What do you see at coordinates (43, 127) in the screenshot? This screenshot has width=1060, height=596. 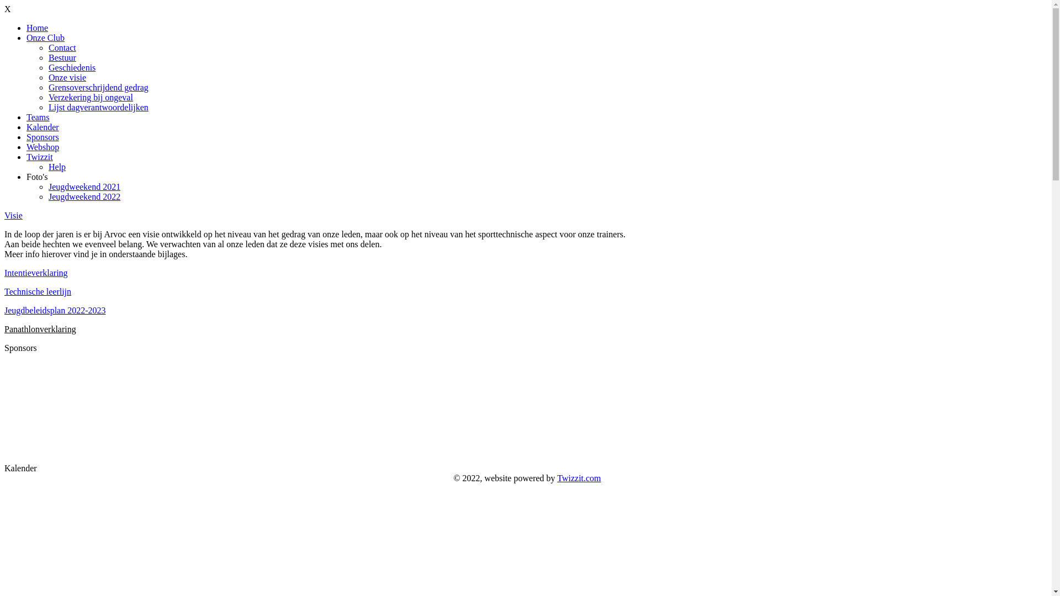 I see `Kalender` at bounding box center [43, 127].